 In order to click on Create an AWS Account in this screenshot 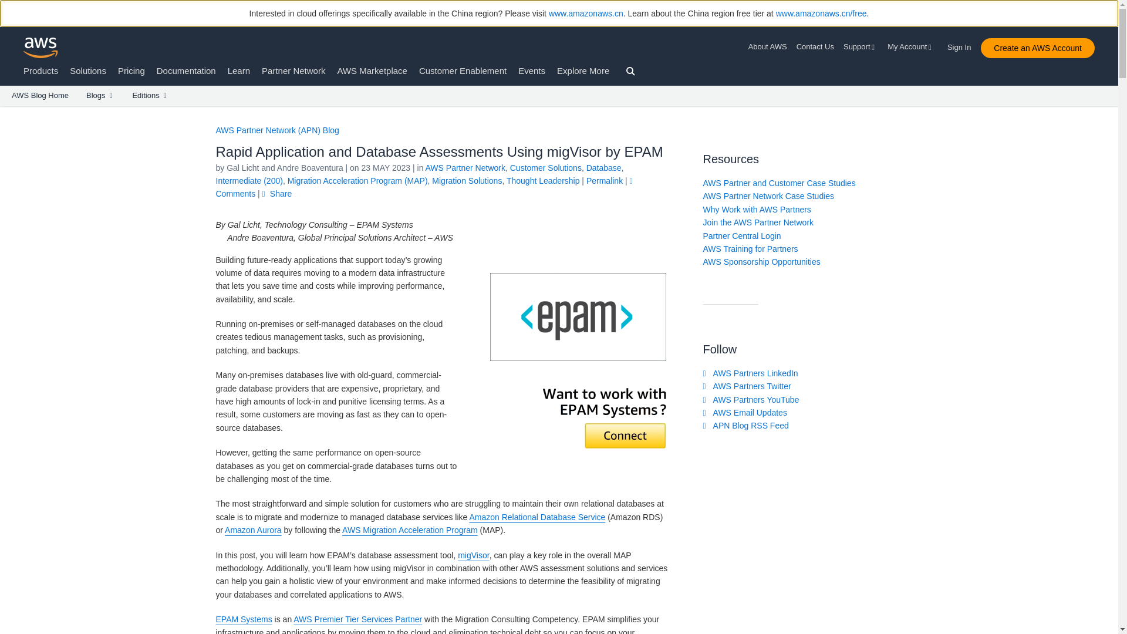, I will do `click(1037, 48)`.